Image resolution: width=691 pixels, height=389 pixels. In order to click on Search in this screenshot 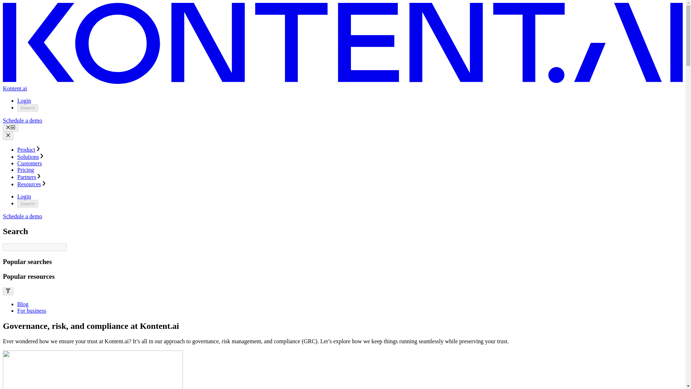, I will do `click(27, 108)`.